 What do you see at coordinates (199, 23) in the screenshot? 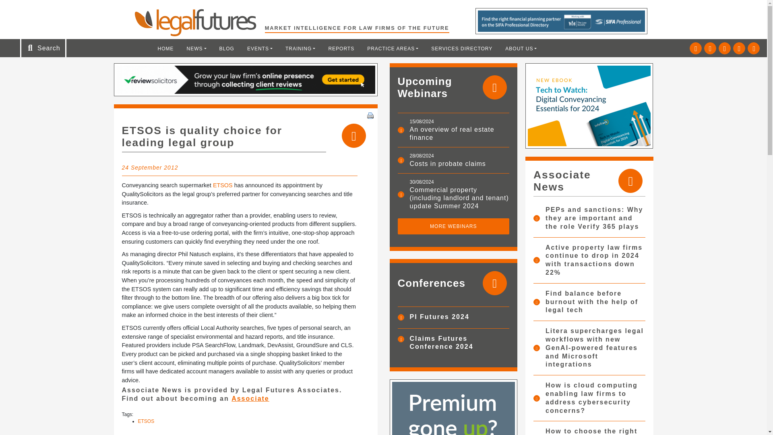
I see `Legal Futures homepage` at bounding box center [199, 23].